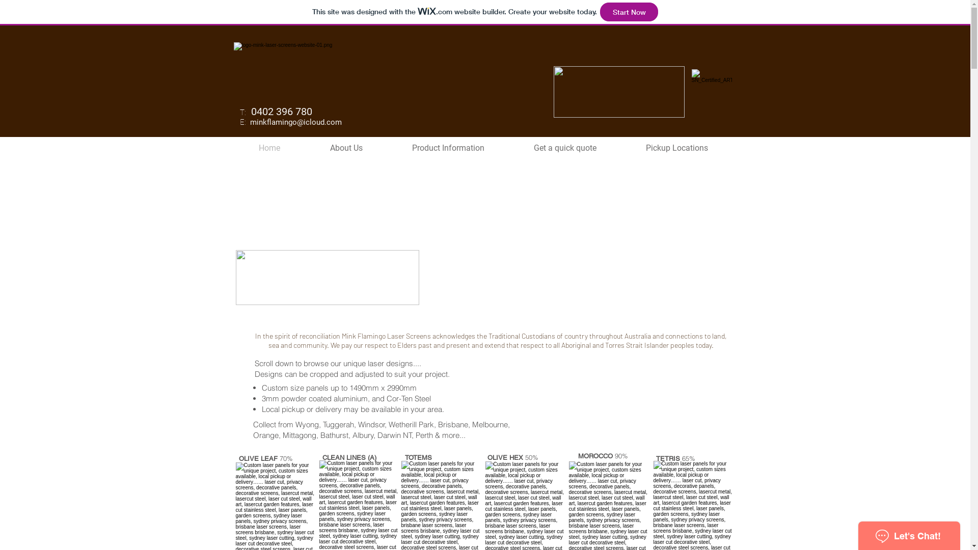 This screenshot has height=550, width=978. What do you see at coordinates (454, 345) in the screenshot?
I see `powdercoating` at bounding box center [454, 345].